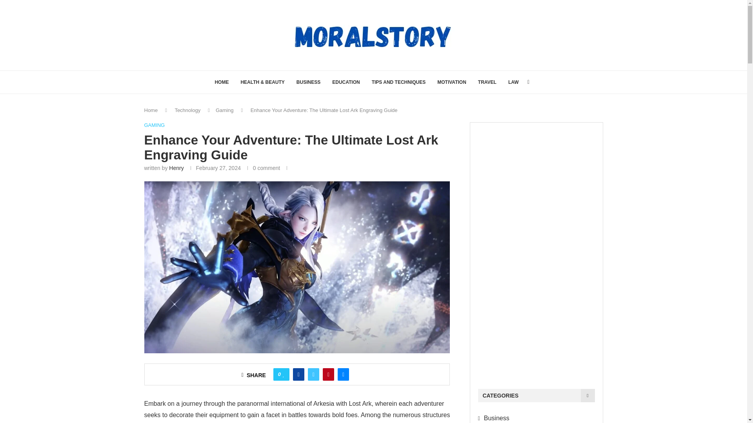  I want to click on GAMING, so click(155, 125).